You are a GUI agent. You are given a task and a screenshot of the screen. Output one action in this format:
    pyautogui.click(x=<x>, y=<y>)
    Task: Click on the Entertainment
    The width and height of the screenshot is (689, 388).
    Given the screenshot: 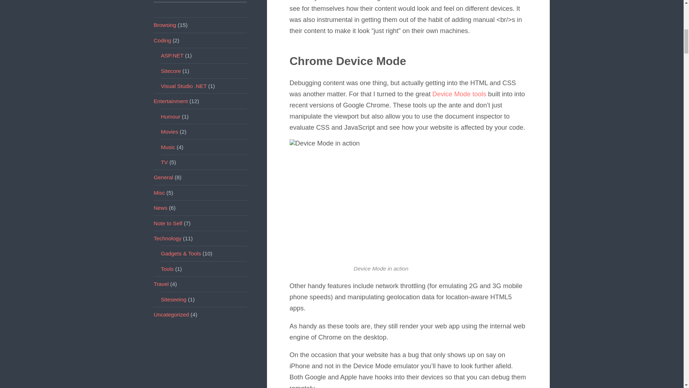 What is the action you would take?
    pyautogui.click(x=170, y=101)
    